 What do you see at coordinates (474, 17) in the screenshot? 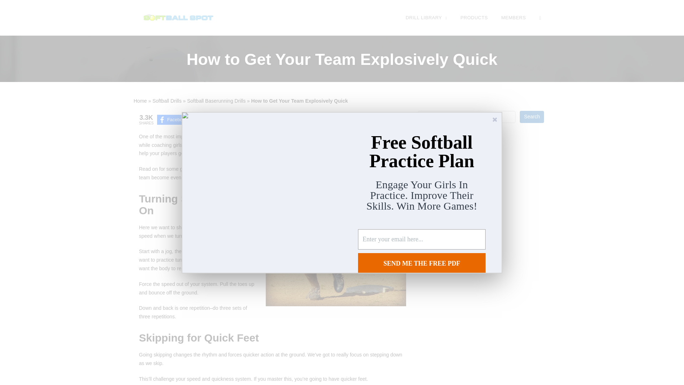
I see `PRODUCTS` at bounding box center [474, 17].